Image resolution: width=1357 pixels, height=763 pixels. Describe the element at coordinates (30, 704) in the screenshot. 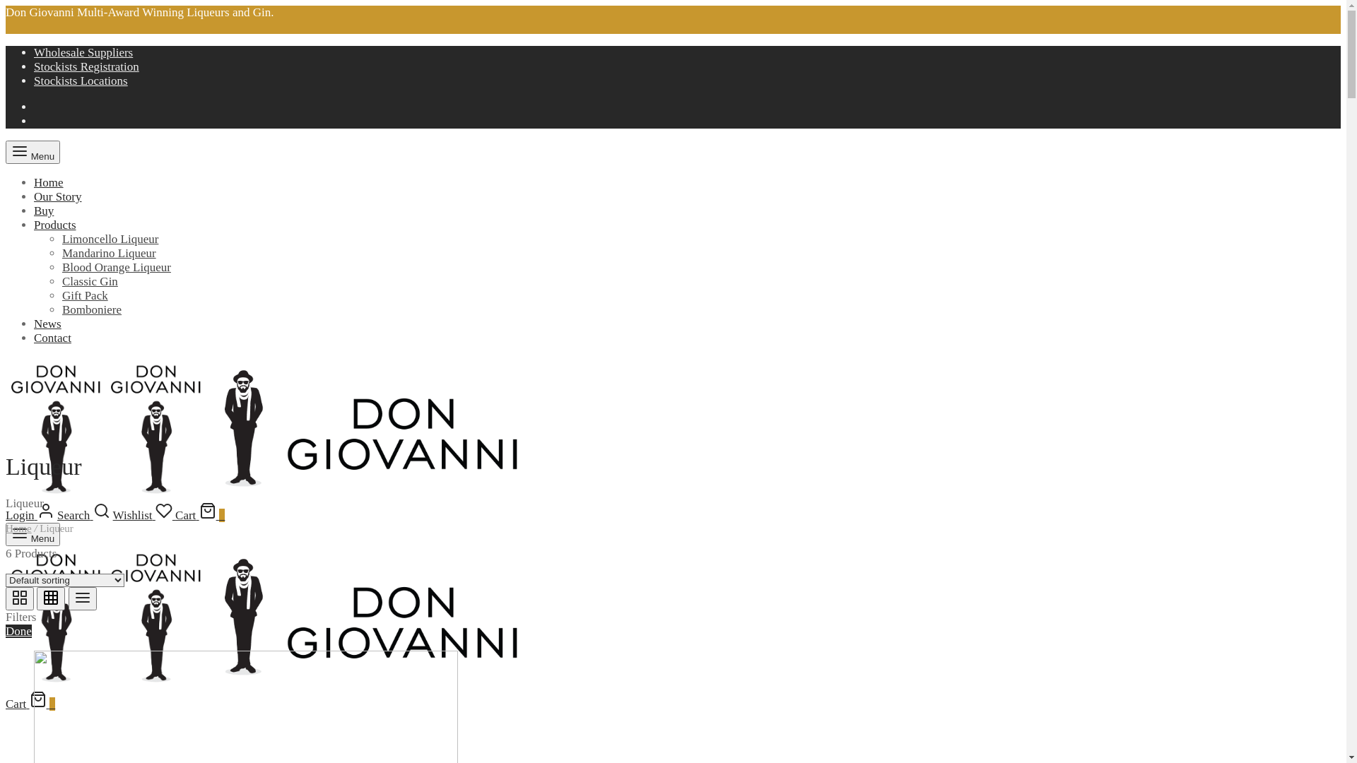

I see `Cart 0` at that location.